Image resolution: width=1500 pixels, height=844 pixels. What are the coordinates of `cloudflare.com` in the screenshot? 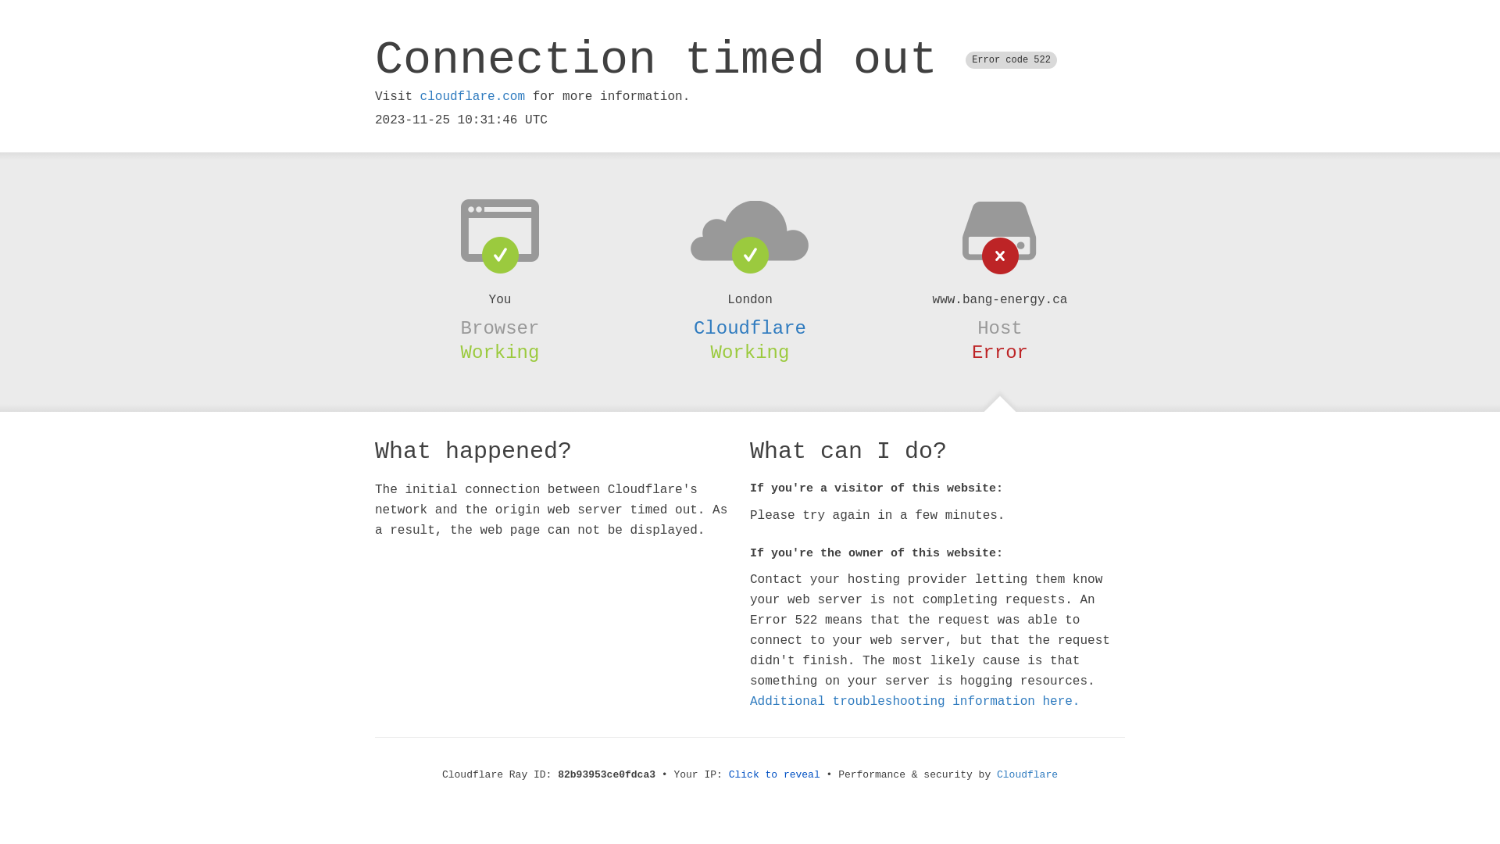 It's located at (473, 97).